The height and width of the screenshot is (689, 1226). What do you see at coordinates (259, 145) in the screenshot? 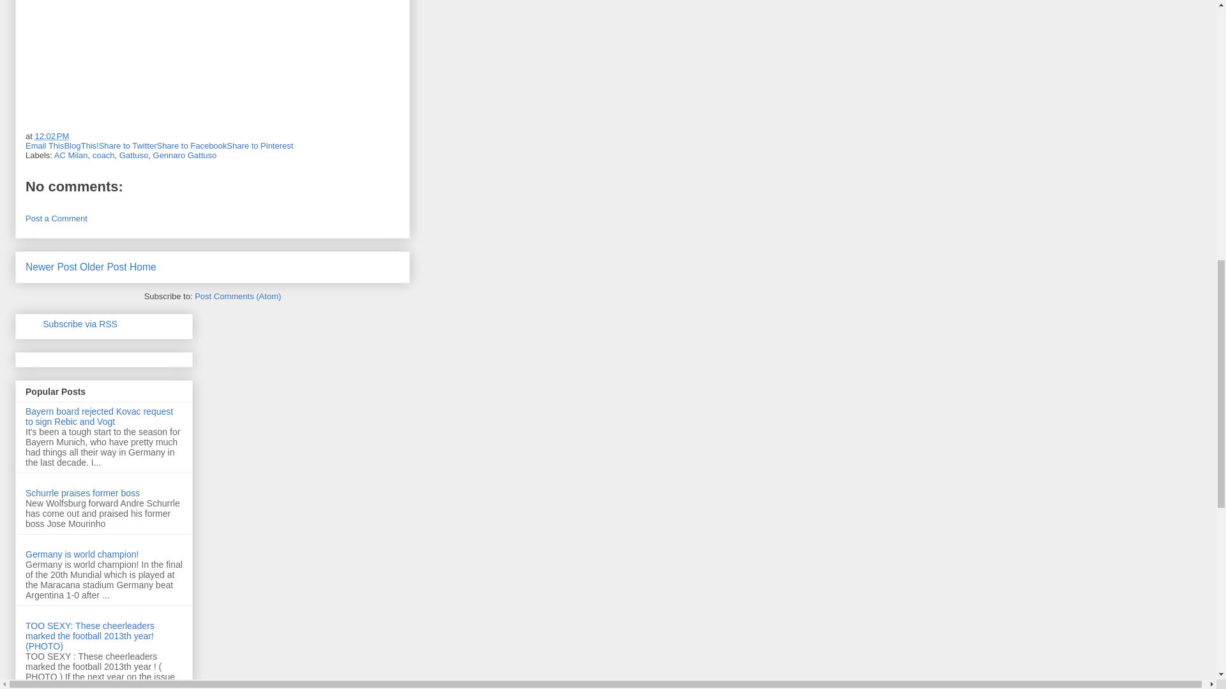
I see `Share to Pinterest` at bounding box center [259, 145].